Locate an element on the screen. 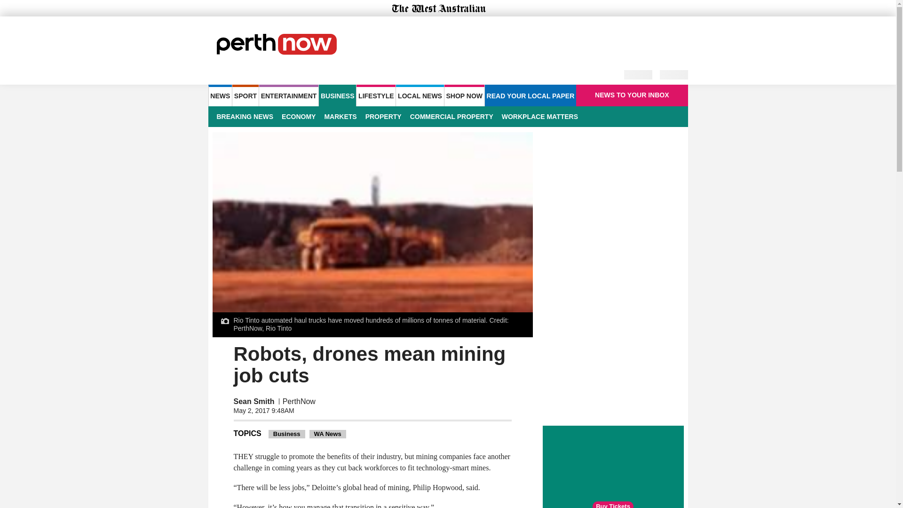 This screenshot has width=903, height=508. NEWS is located at coordinates (220, 95).